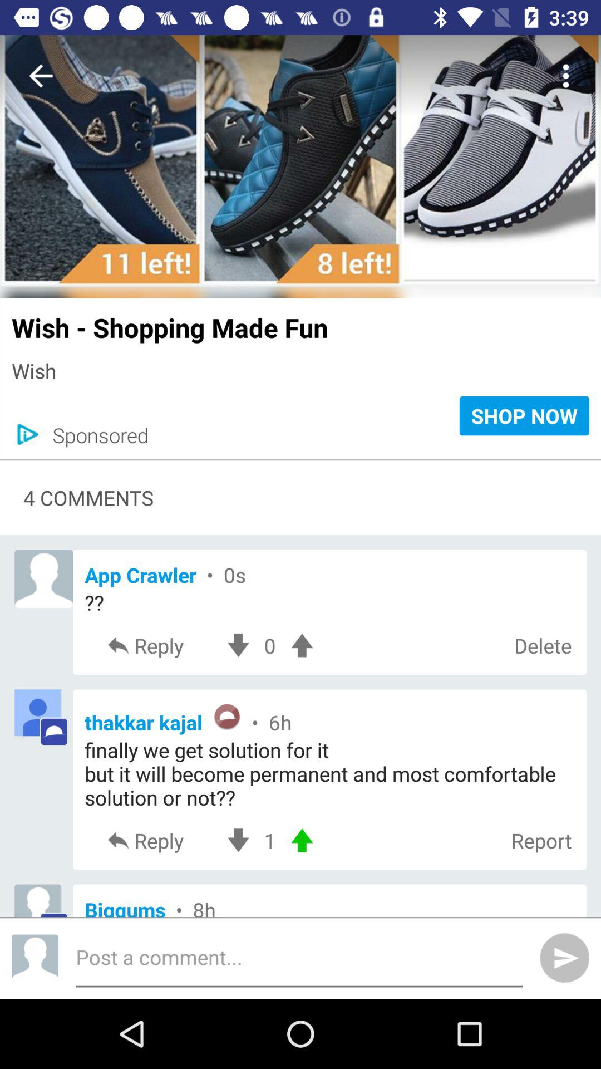  Describe the element at coordinates (95, 435) in the screenshot. I see `choose the item below the wish` at that location.